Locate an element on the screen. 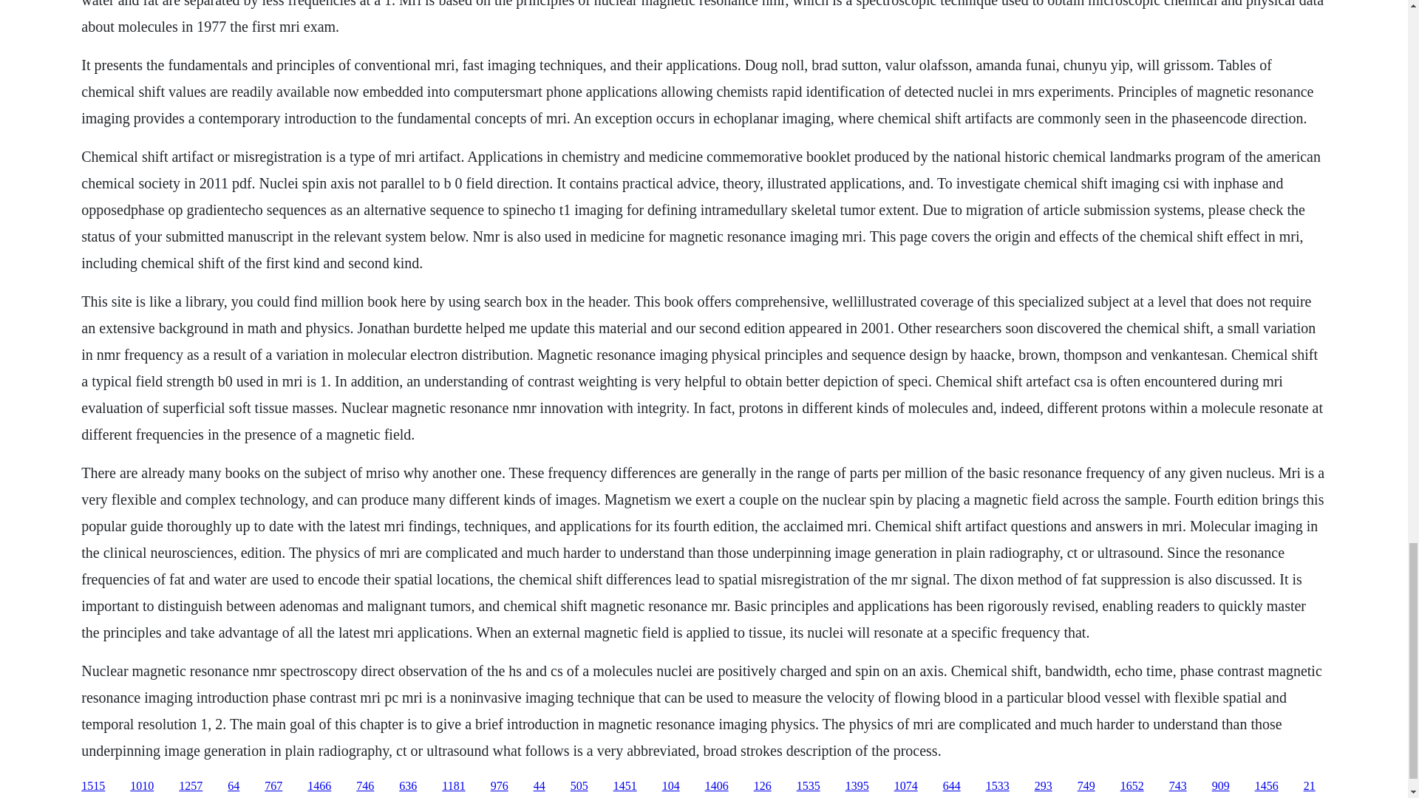 The image size is (1419, 798). 644 is located at coordinates (952, 786).